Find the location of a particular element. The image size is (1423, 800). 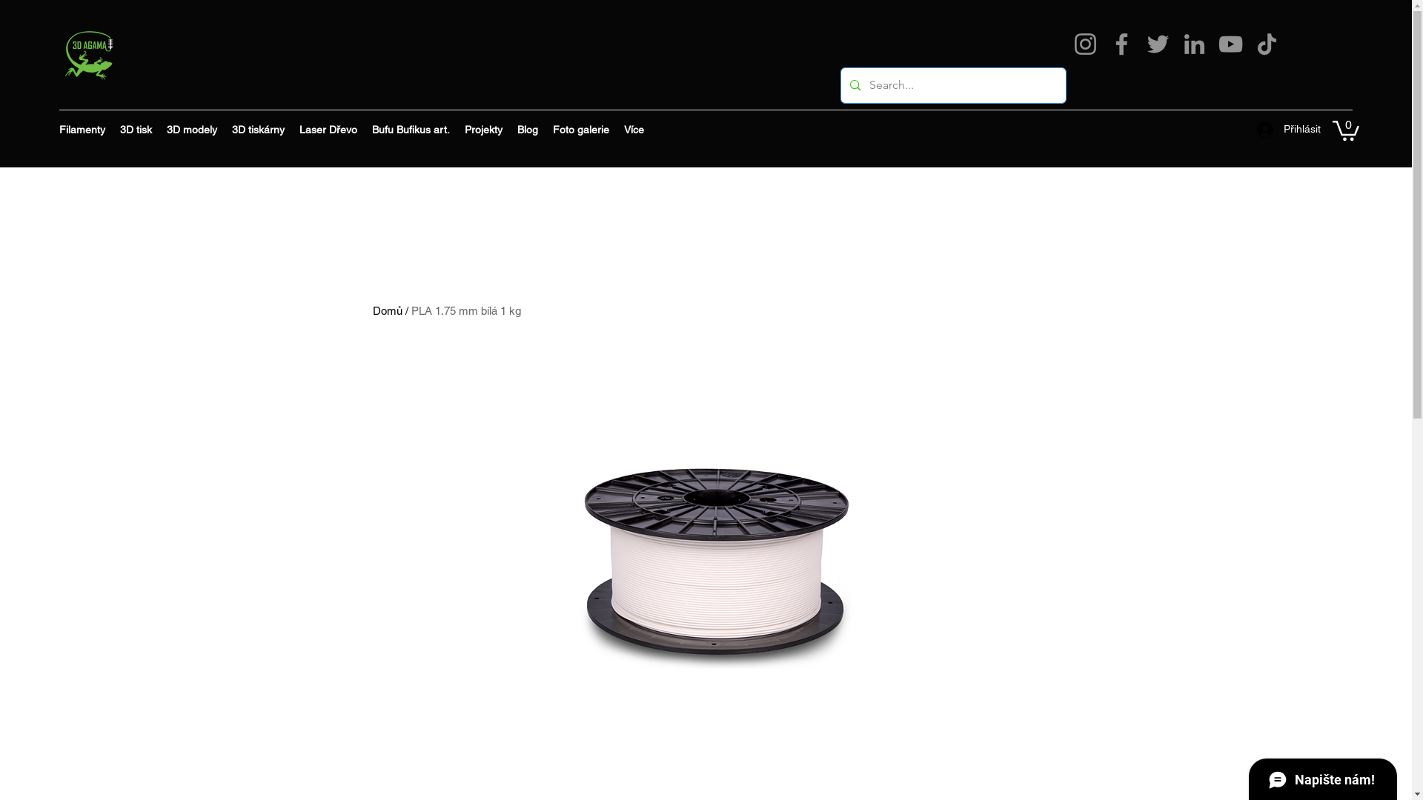

Projekty is located at coordinates (483, 130).